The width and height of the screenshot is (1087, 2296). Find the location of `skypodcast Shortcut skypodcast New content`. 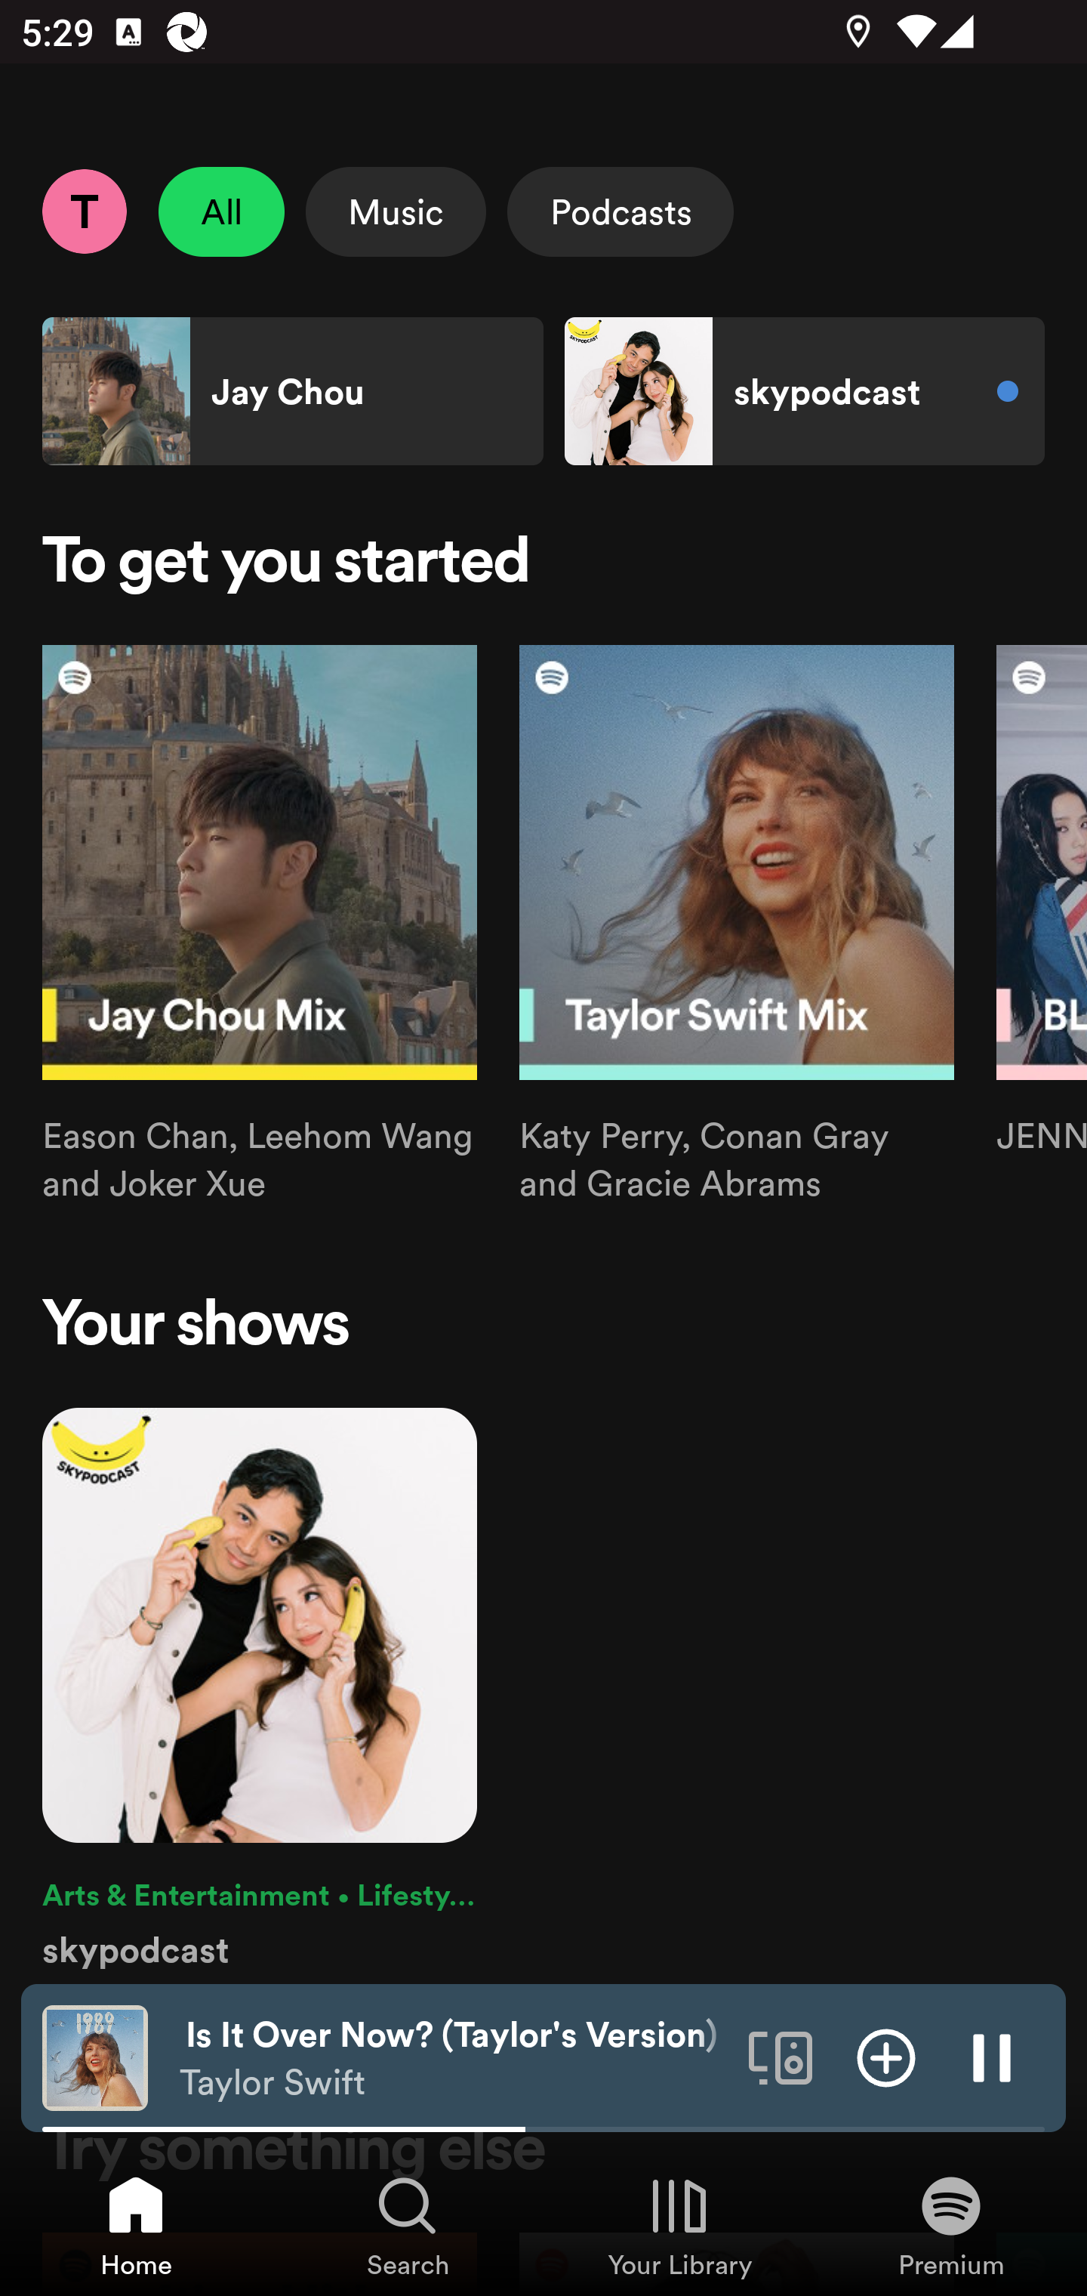

skypodcast Shortcut skypodcast New content is located at coordinates (804, 391).